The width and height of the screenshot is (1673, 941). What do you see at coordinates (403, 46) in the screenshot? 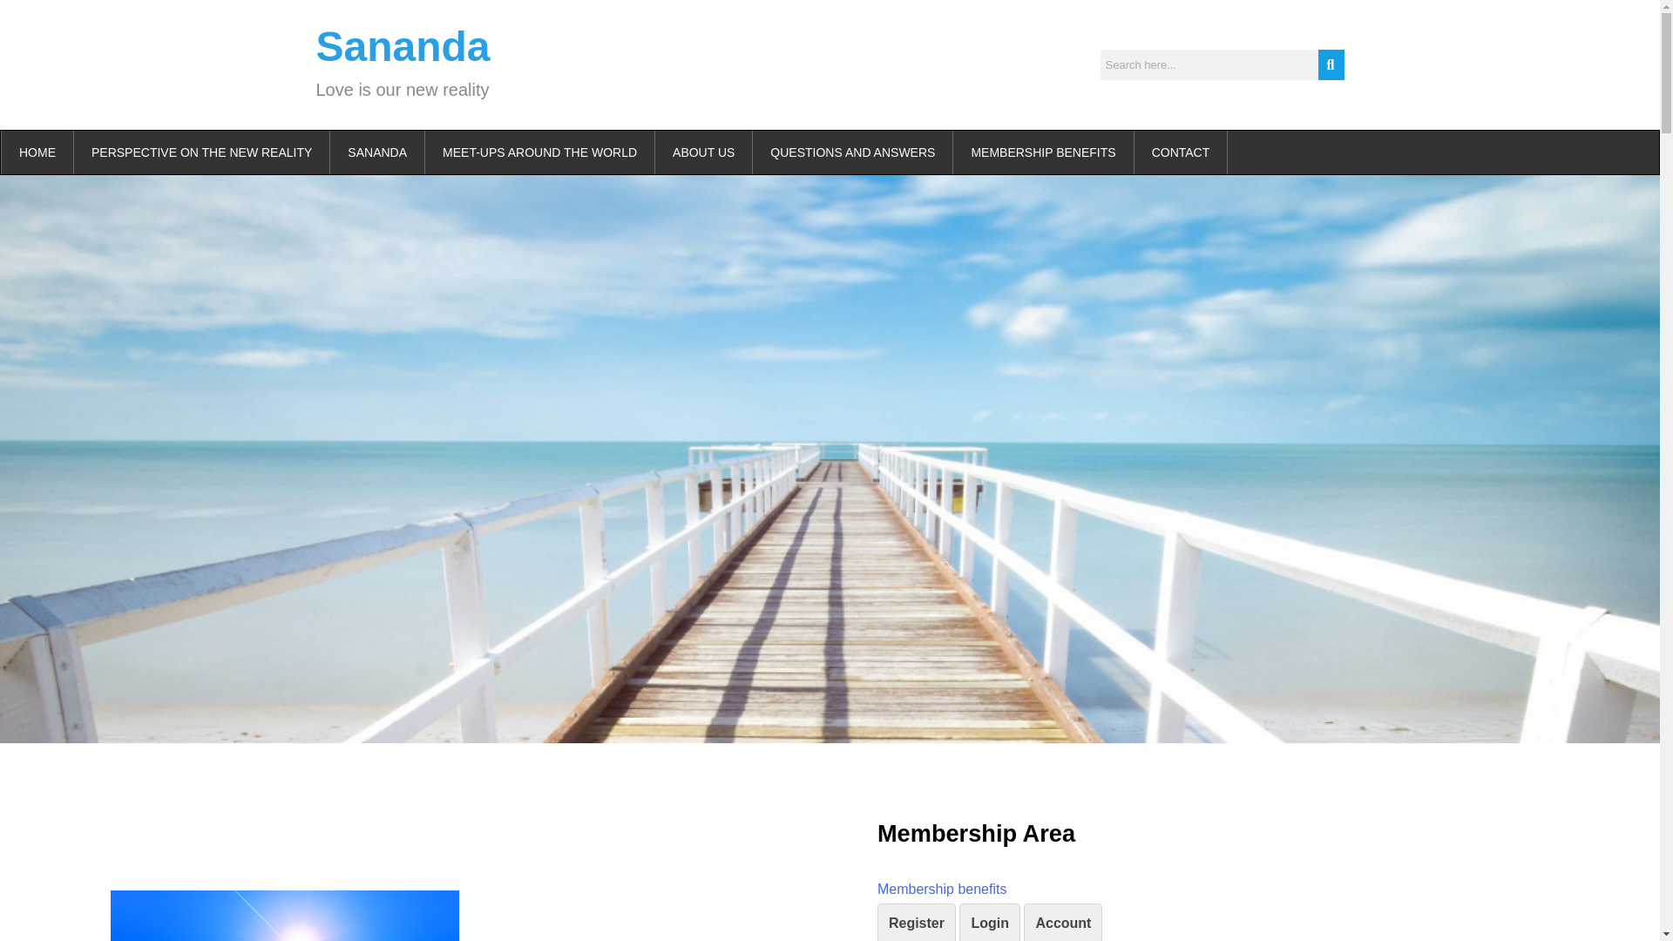
I see `Sananda` at bounding box center [403, 46].